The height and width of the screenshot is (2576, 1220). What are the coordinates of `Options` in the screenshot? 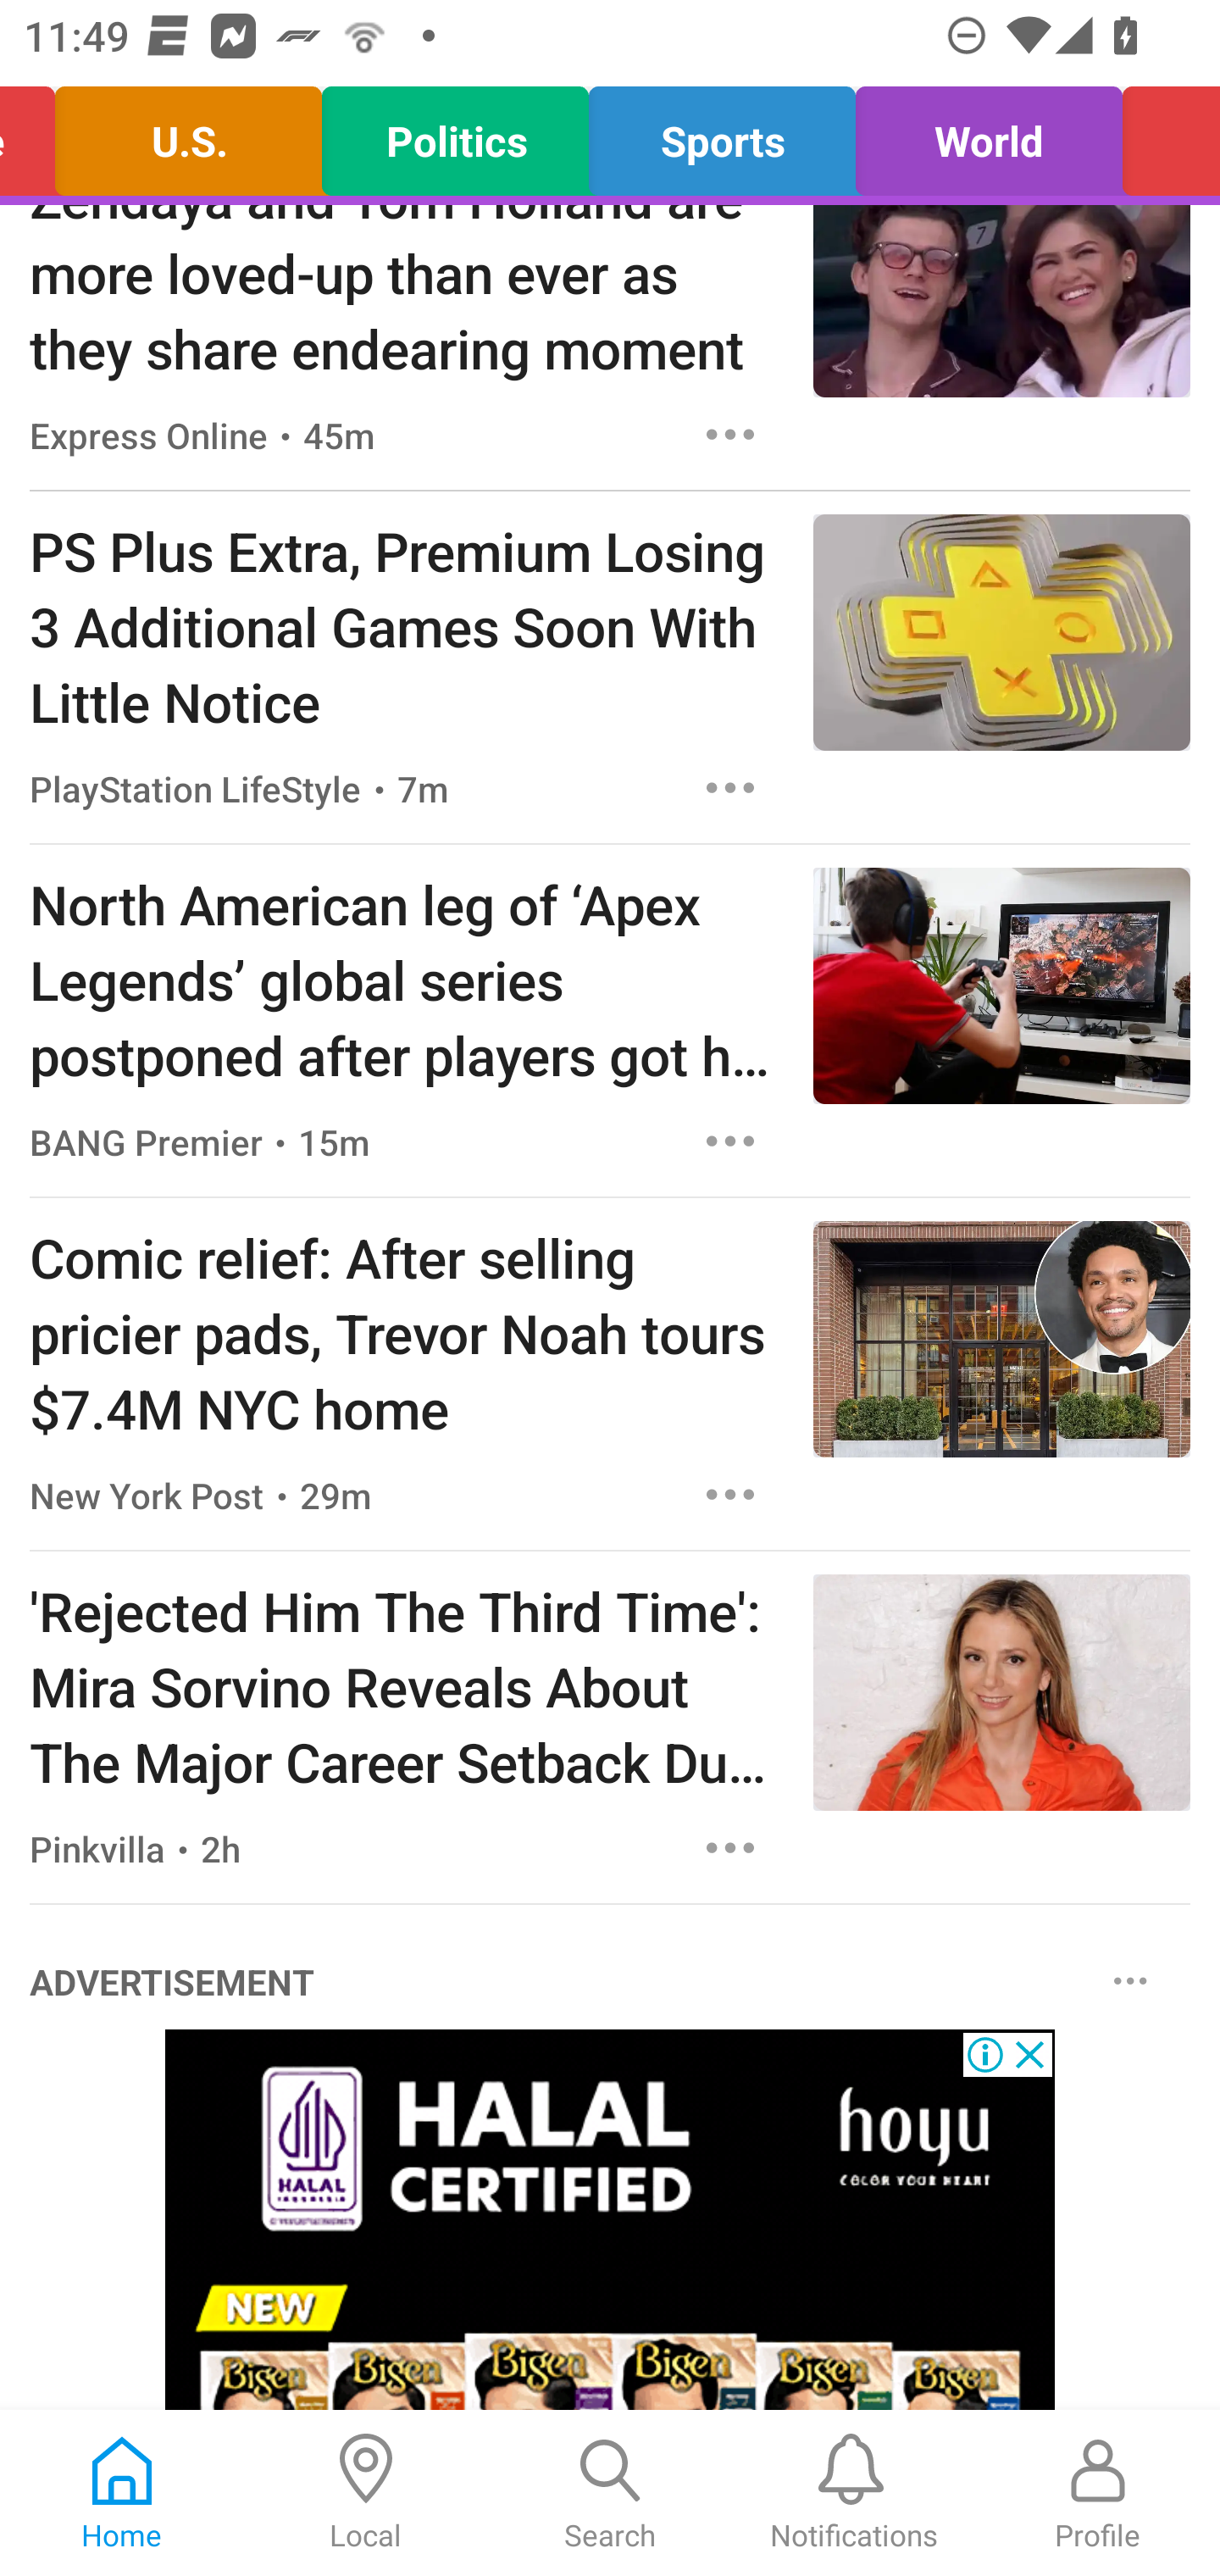 It's located at (730, 1493).